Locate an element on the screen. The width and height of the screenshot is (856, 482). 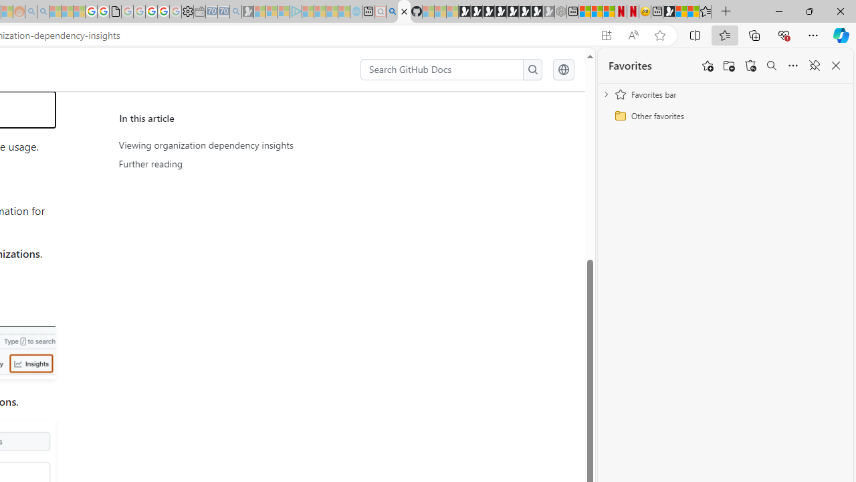
Viewing organization dependency insights is located at coordinates (242, 145).